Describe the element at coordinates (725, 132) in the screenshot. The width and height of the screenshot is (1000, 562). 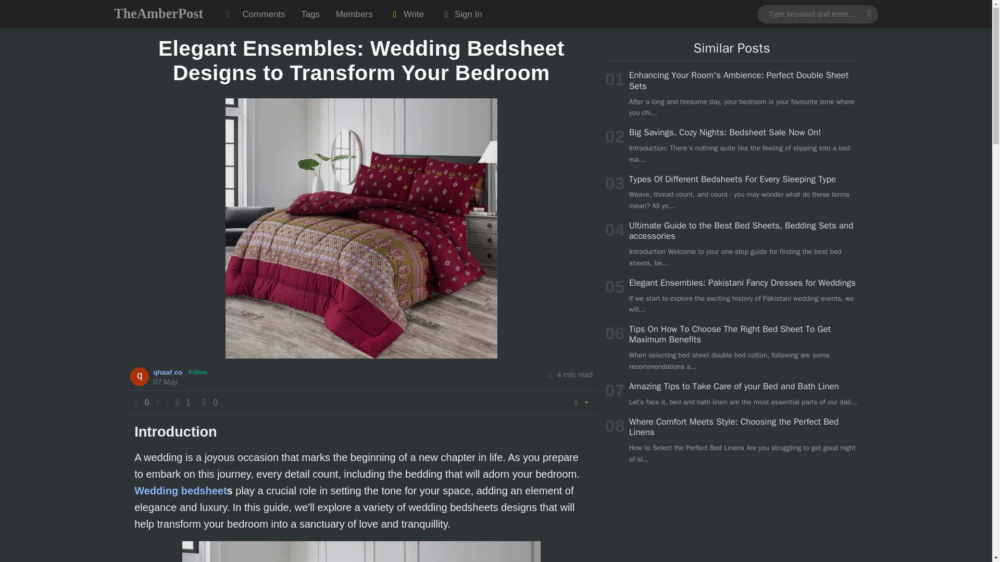
I see `Big Savings, Cozy Nights: Bedsheet Sale Now On!` at that location.